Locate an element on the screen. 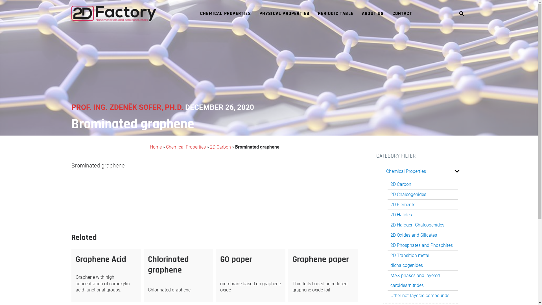 The image size is (542, 305). Chlorinated graphene is located at coordinates (99, 217).